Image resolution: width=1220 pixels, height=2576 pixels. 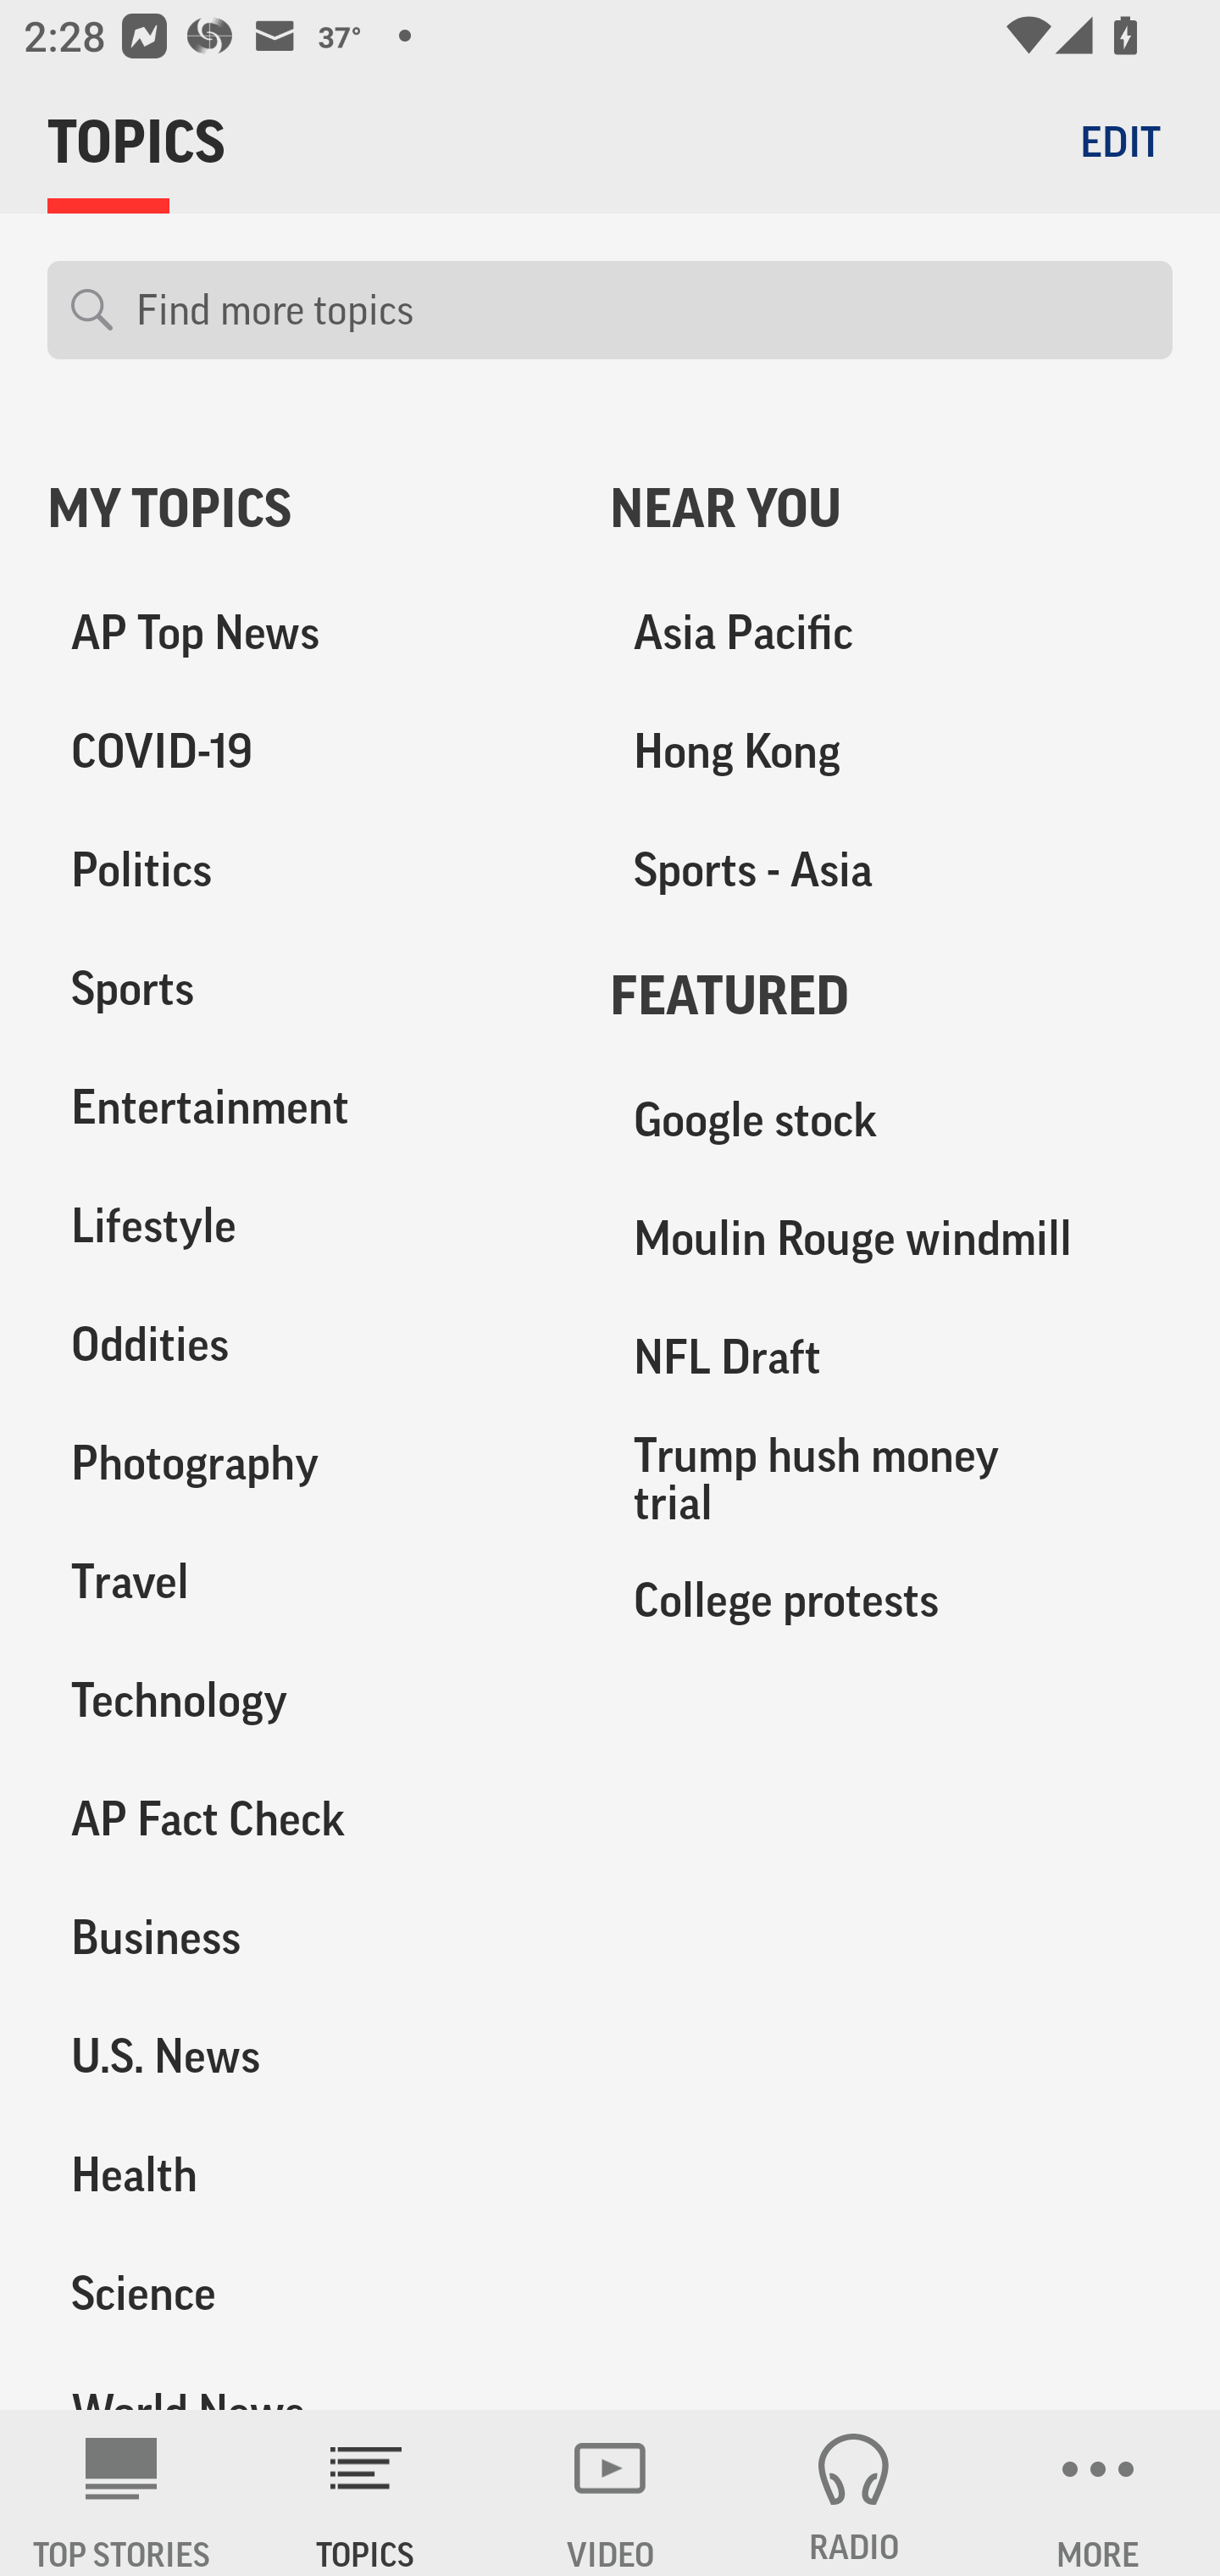 I want to click on Google stock, so click(x=891, y=1120).